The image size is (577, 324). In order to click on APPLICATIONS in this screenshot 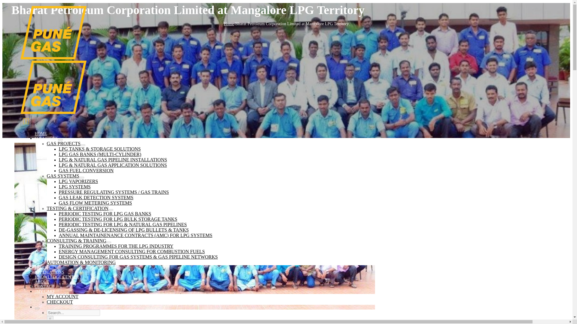, I will do `click(49, 272)`.